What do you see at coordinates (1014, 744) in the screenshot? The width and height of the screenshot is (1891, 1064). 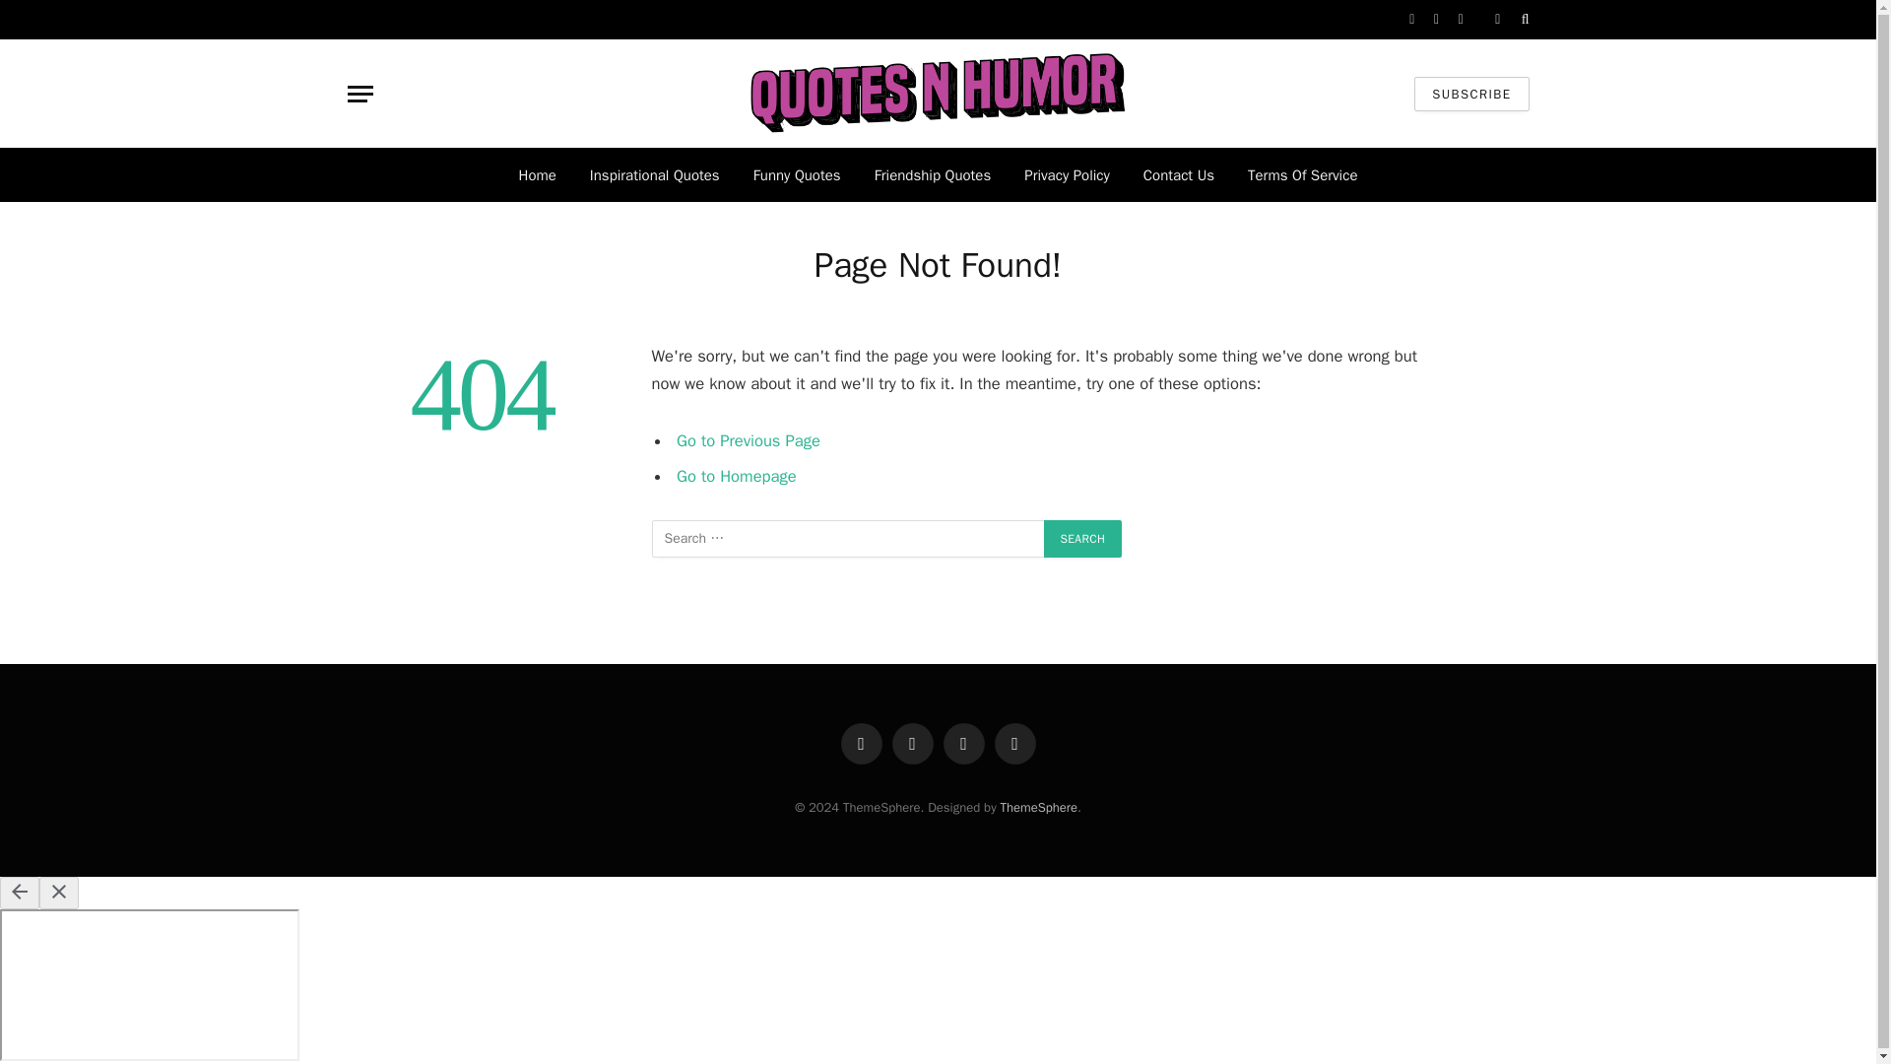 I see `Pinterest` at bounding box center [1014, 744].